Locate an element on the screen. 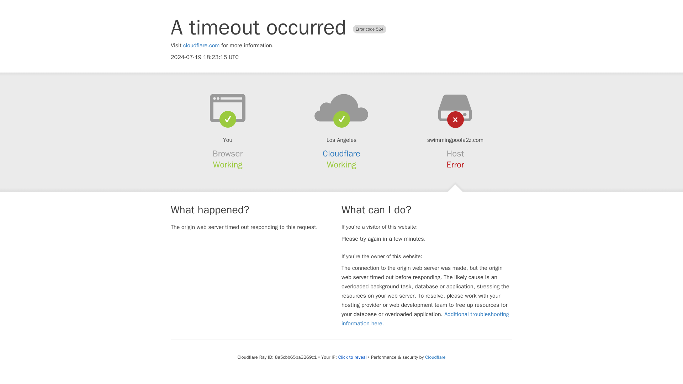 This screenshot has width=683, height=384. Cloudflare is located at coordinates (435, 357).